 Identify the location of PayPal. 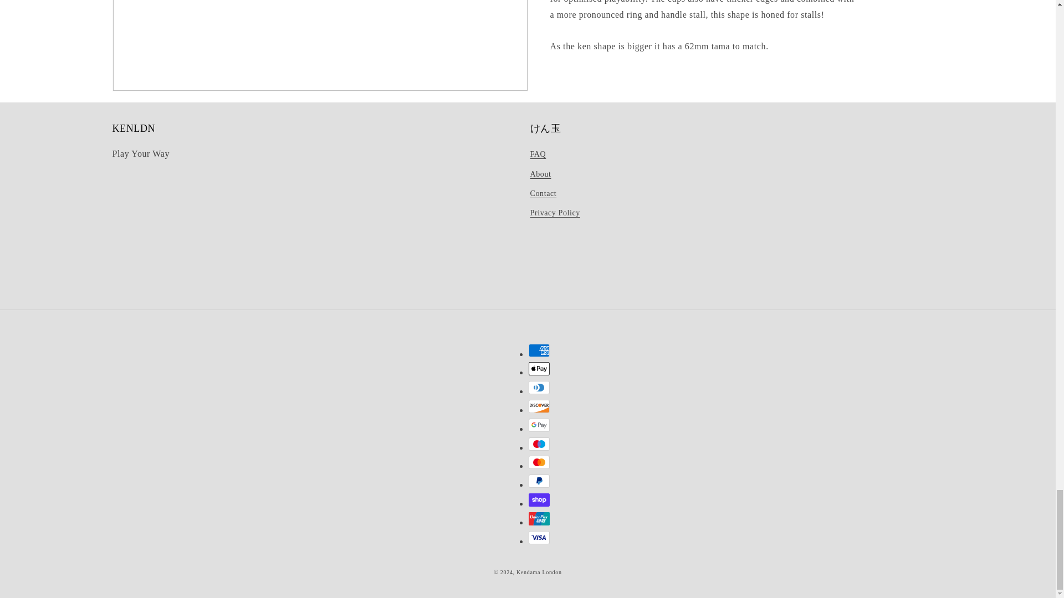
(539, 481).